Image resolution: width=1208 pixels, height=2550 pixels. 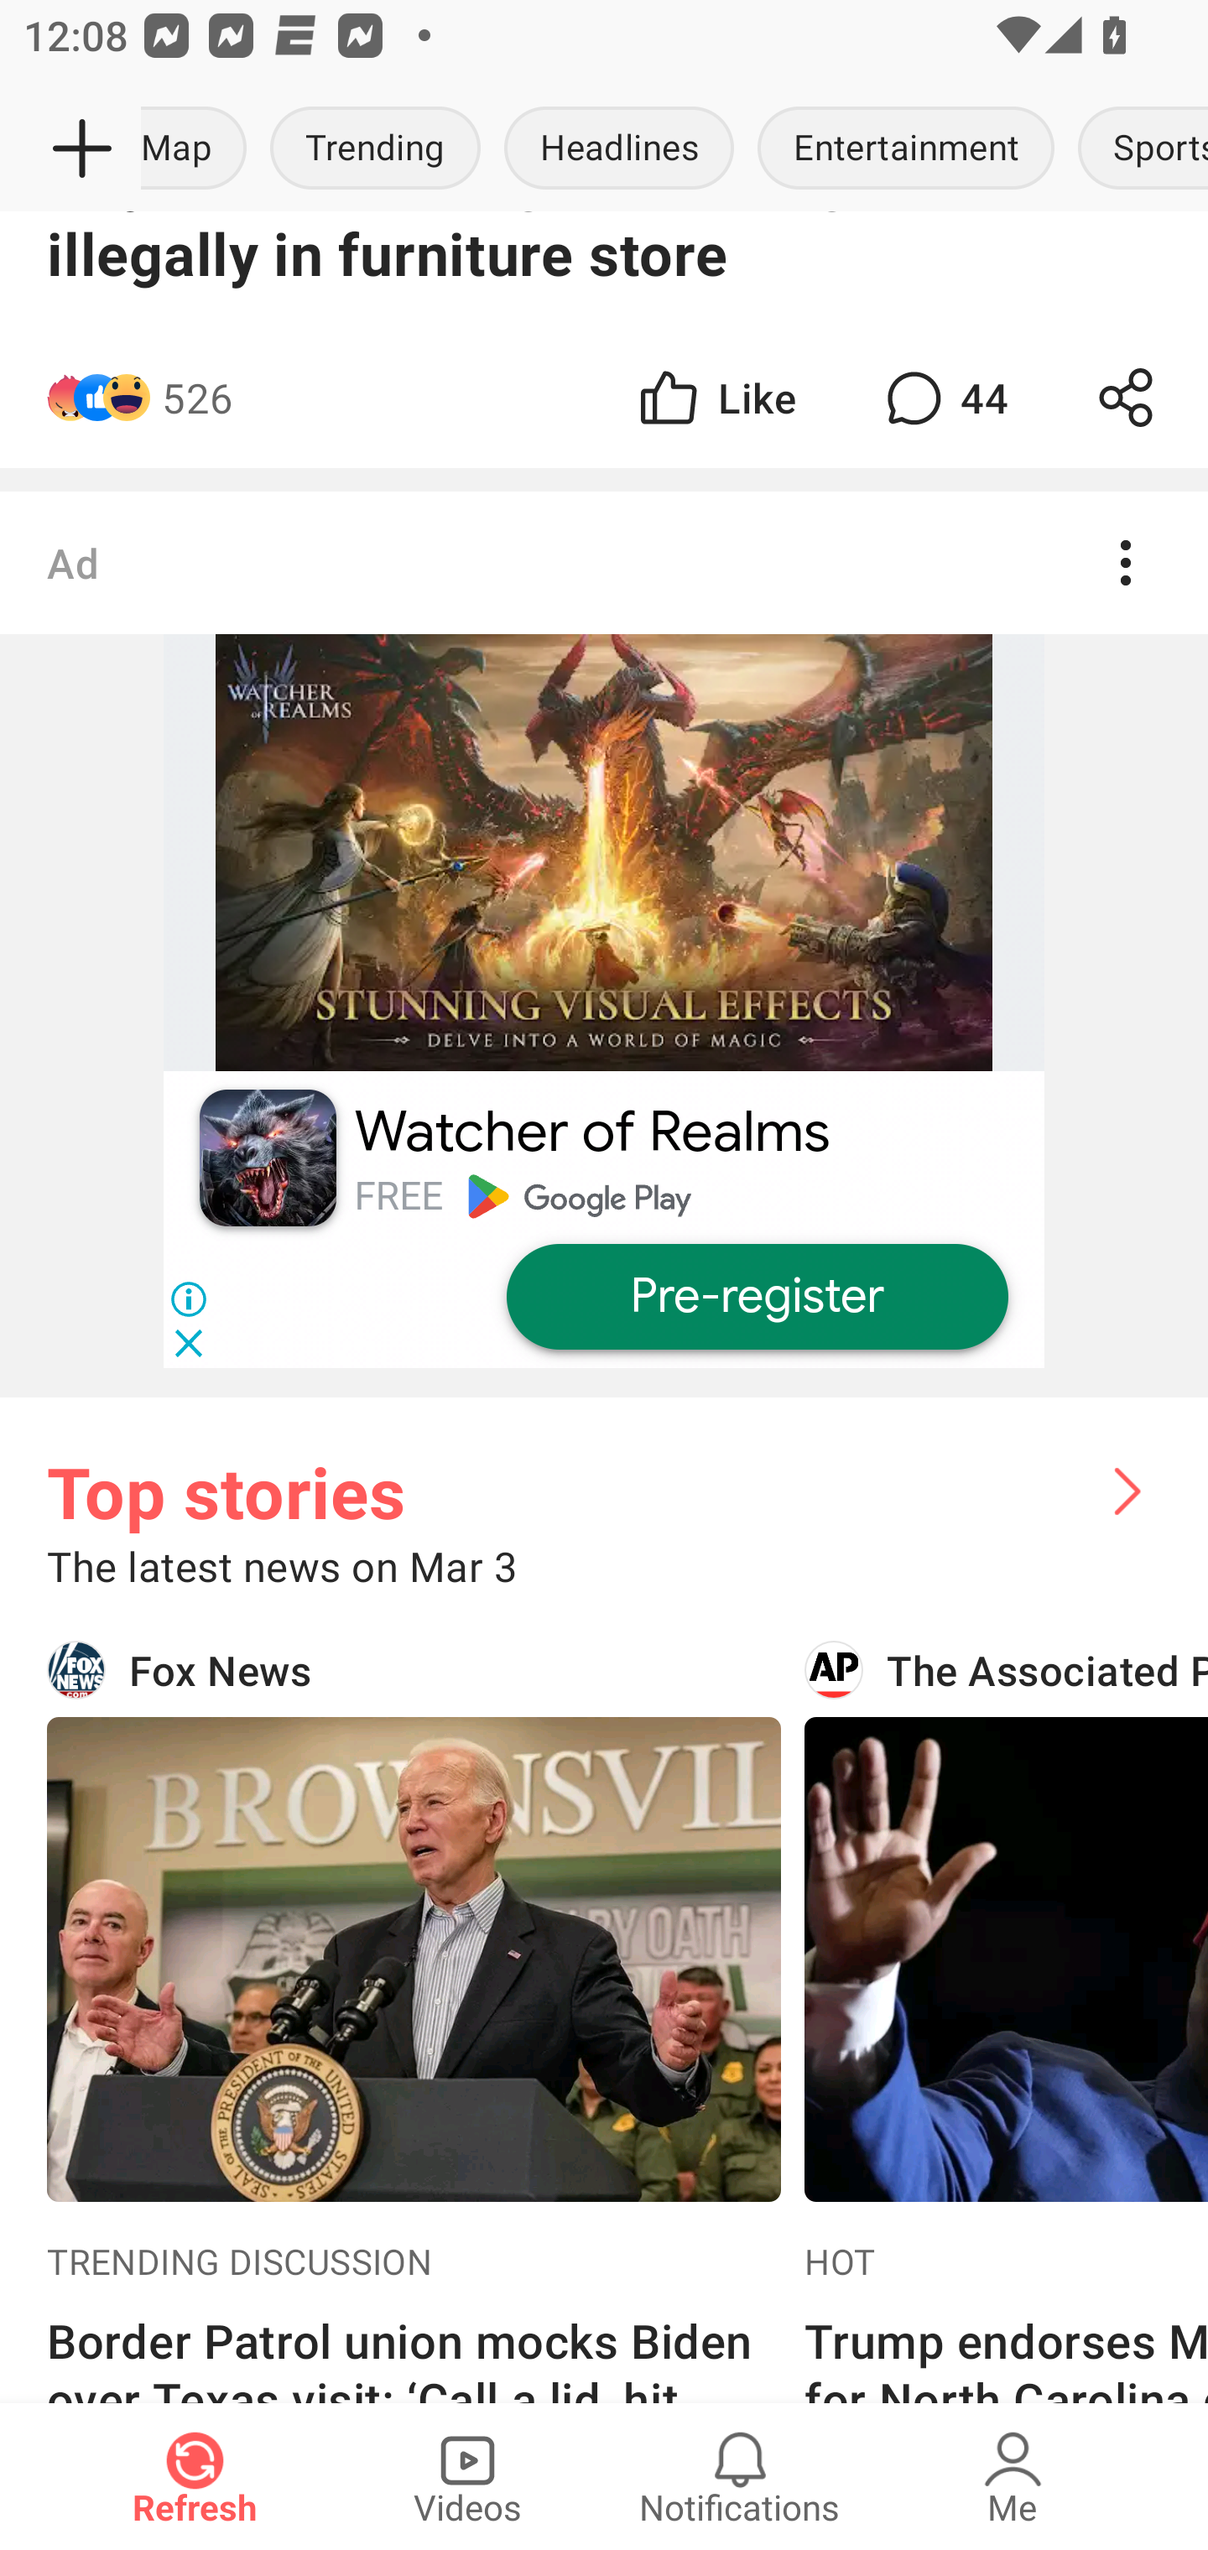 I want to click on FREE, so click(x=398, y=1196).